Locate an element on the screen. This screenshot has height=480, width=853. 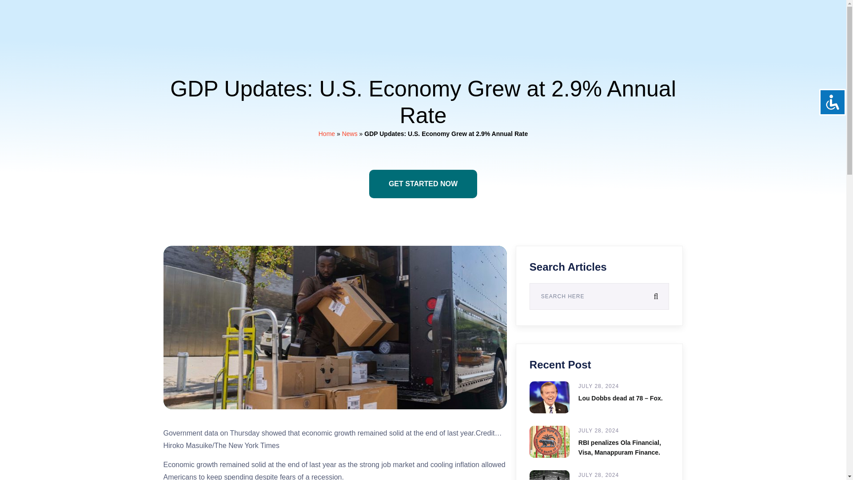
Home is located at coordinates (327, 133).